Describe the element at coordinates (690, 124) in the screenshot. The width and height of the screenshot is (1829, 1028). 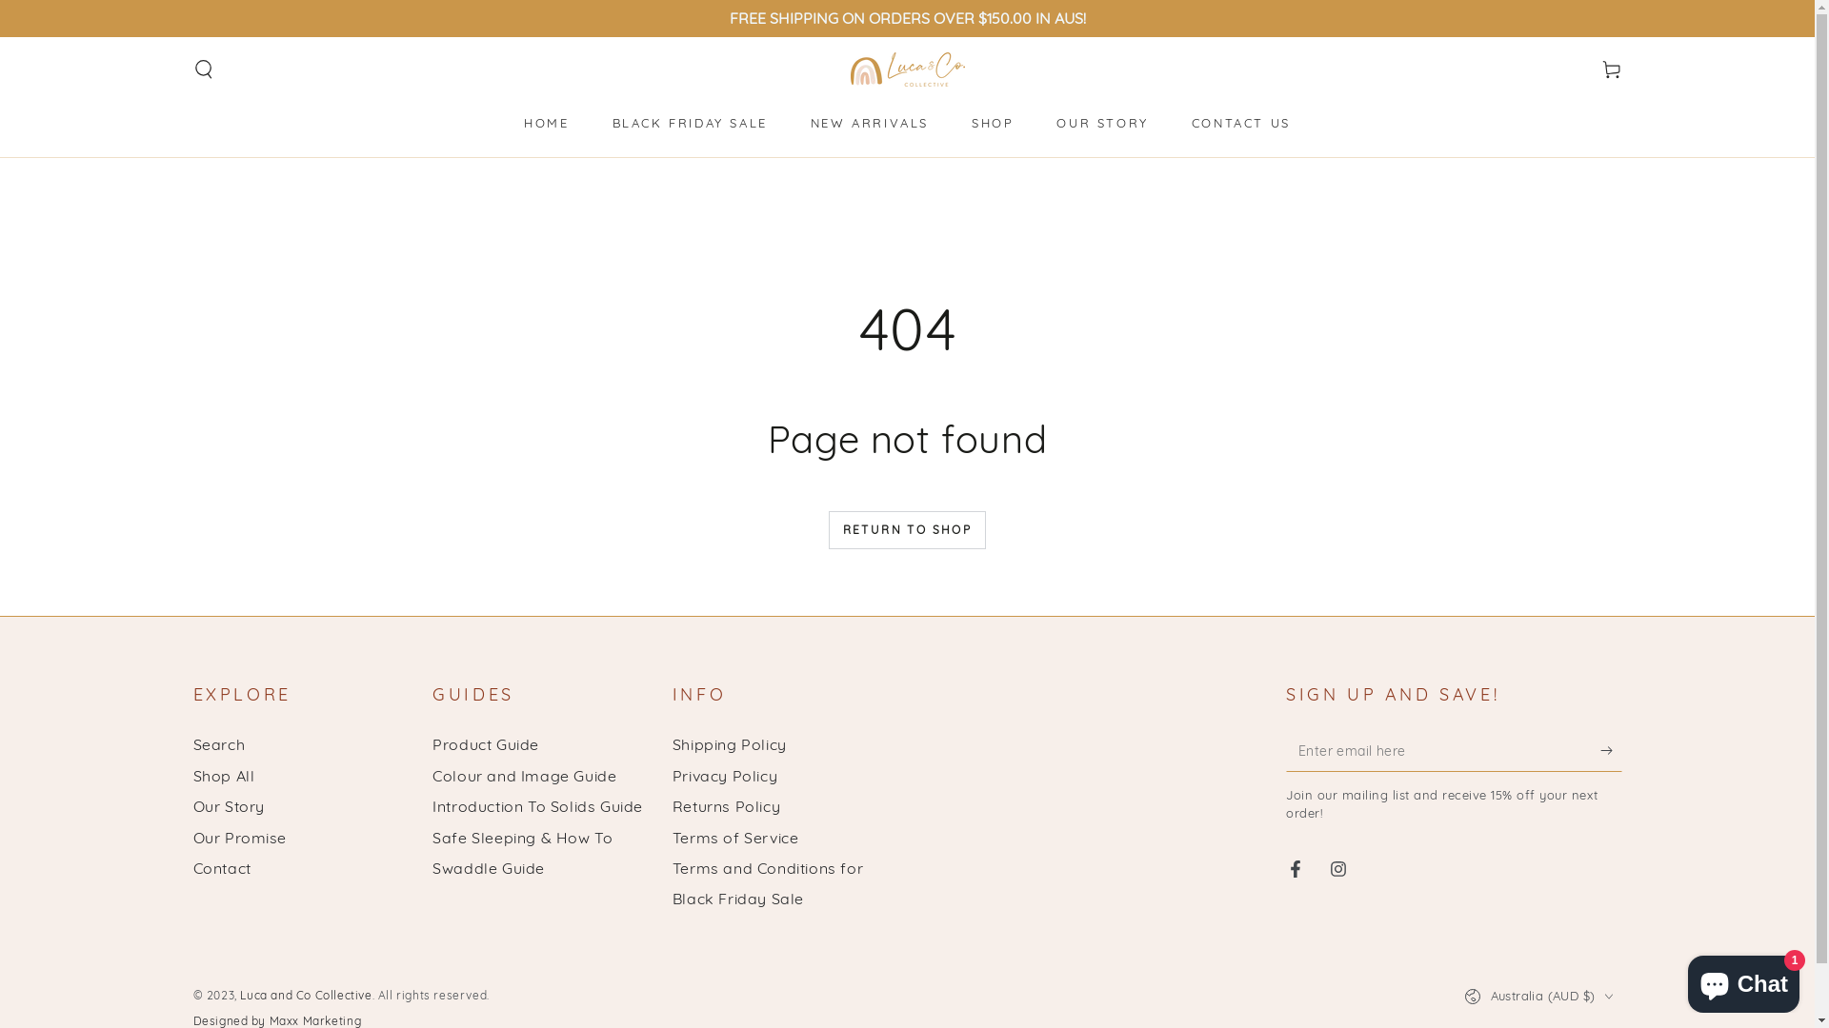
I see `BLACK FRIDAY SALE` at that location.